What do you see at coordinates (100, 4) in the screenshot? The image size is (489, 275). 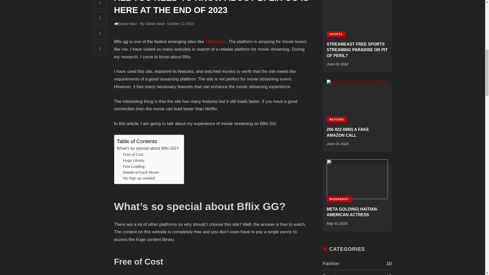 I see `Share on Facebook` at bounding box center [100, 4].